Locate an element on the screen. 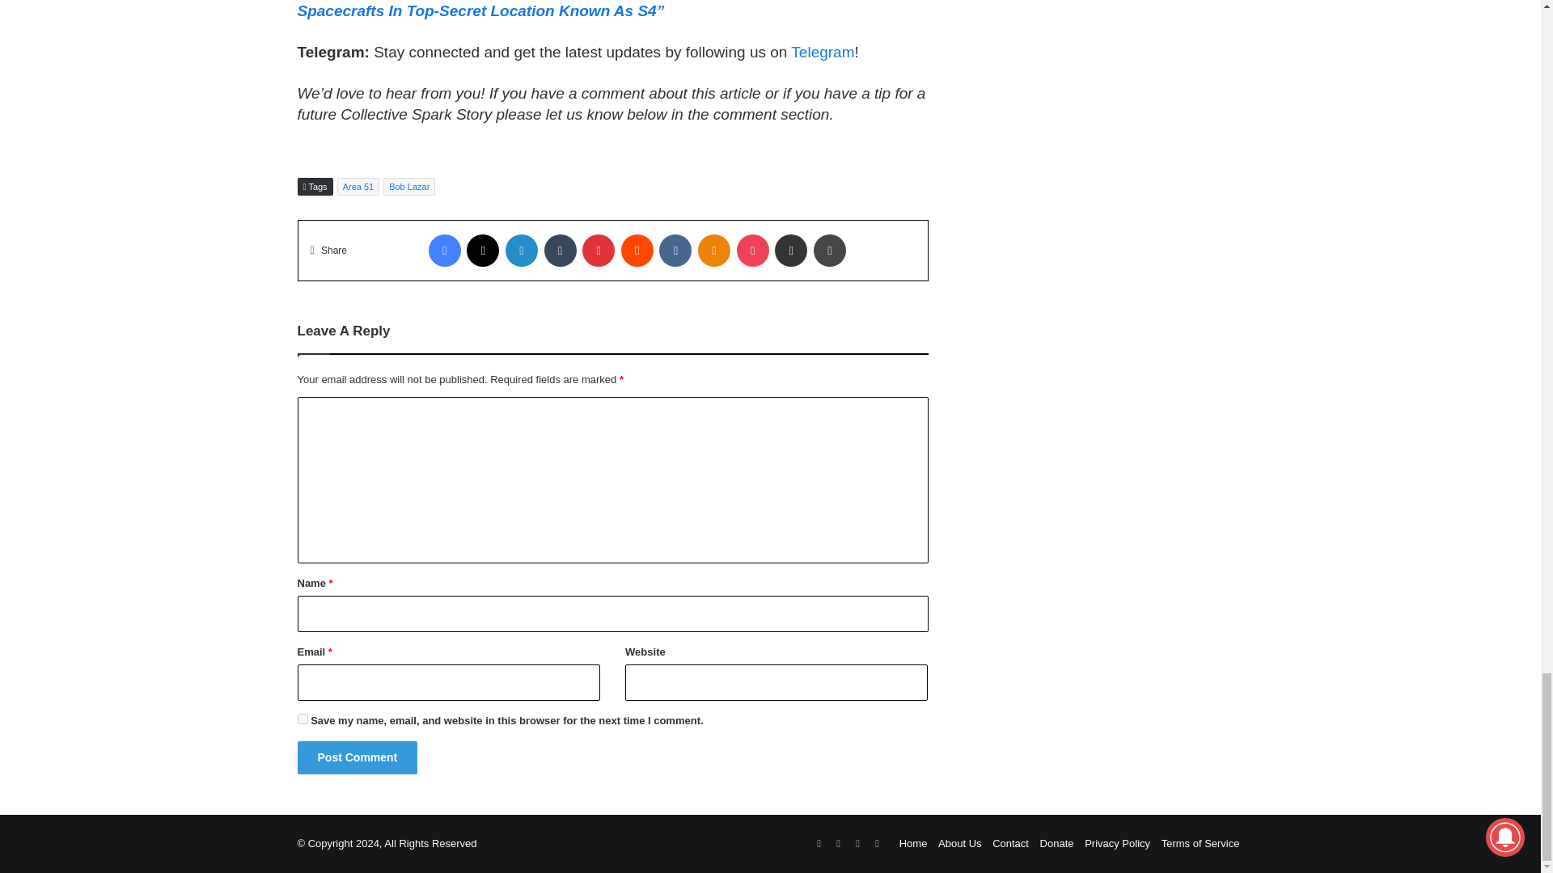  Pocket is located at coordinates (752, 251).